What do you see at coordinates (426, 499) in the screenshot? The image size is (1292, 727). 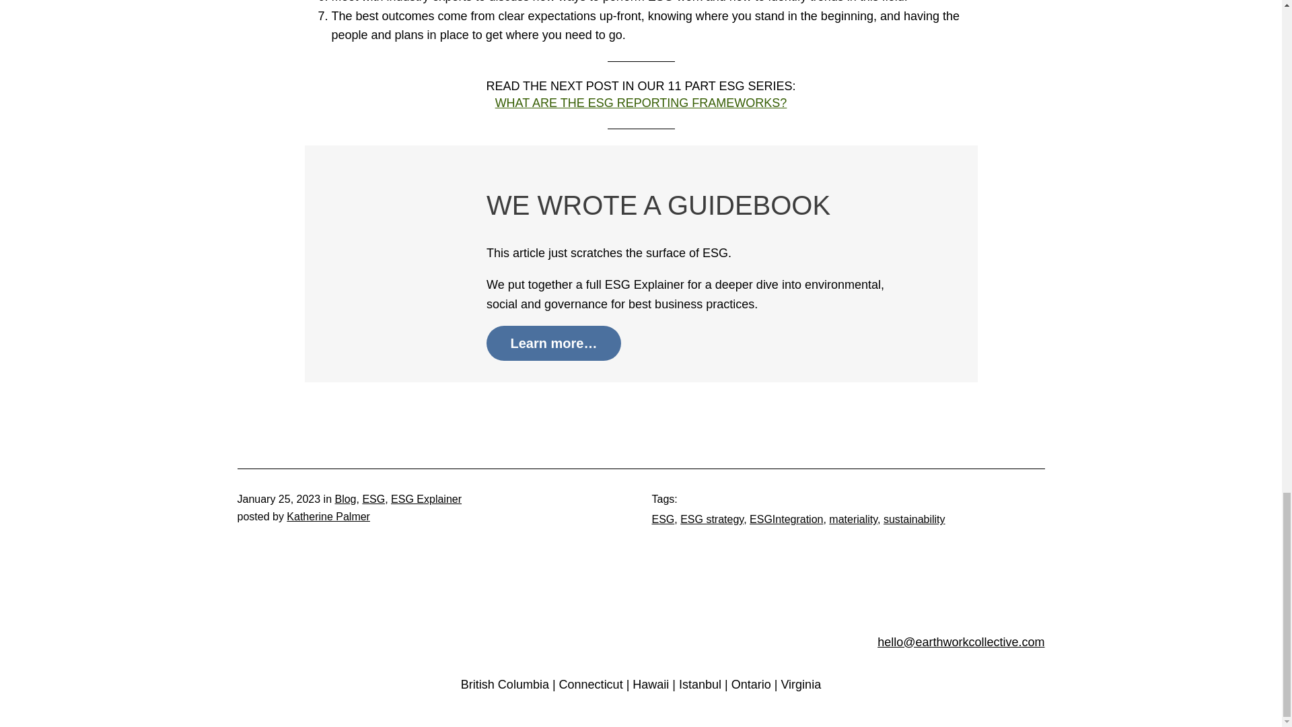 I see `ESG Explainer` at bounding box center [426, 499].